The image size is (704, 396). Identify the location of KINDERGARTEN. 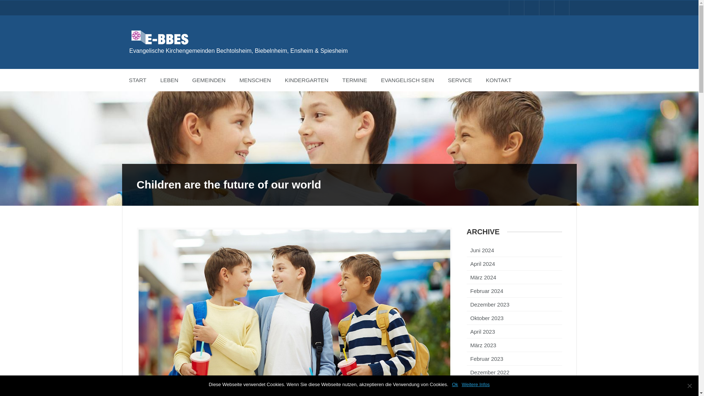
(307, 80).